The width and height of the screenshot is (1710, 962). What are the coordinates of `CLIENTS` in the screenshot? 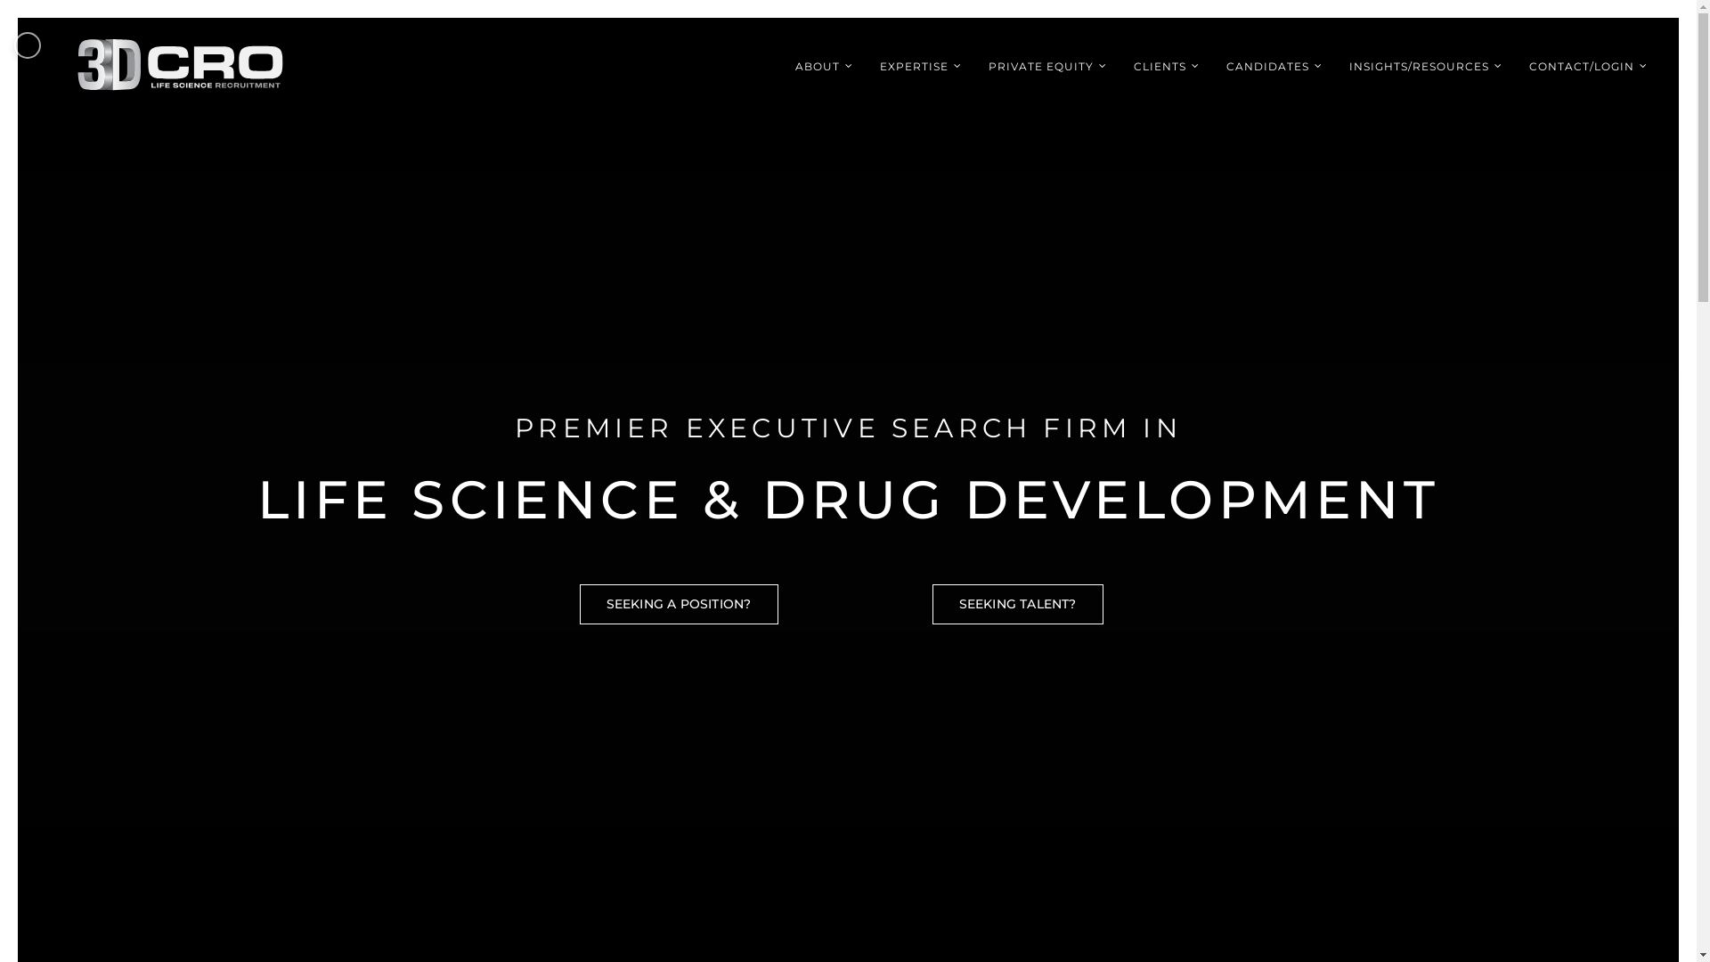 It's located at (1167, 66).